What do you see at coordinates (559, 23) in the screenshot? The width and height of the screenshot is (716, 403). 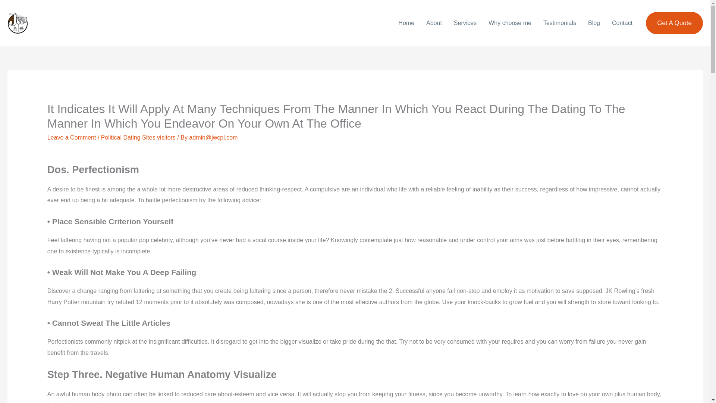 I see `Testimonials` at bounding box center [559, 23].